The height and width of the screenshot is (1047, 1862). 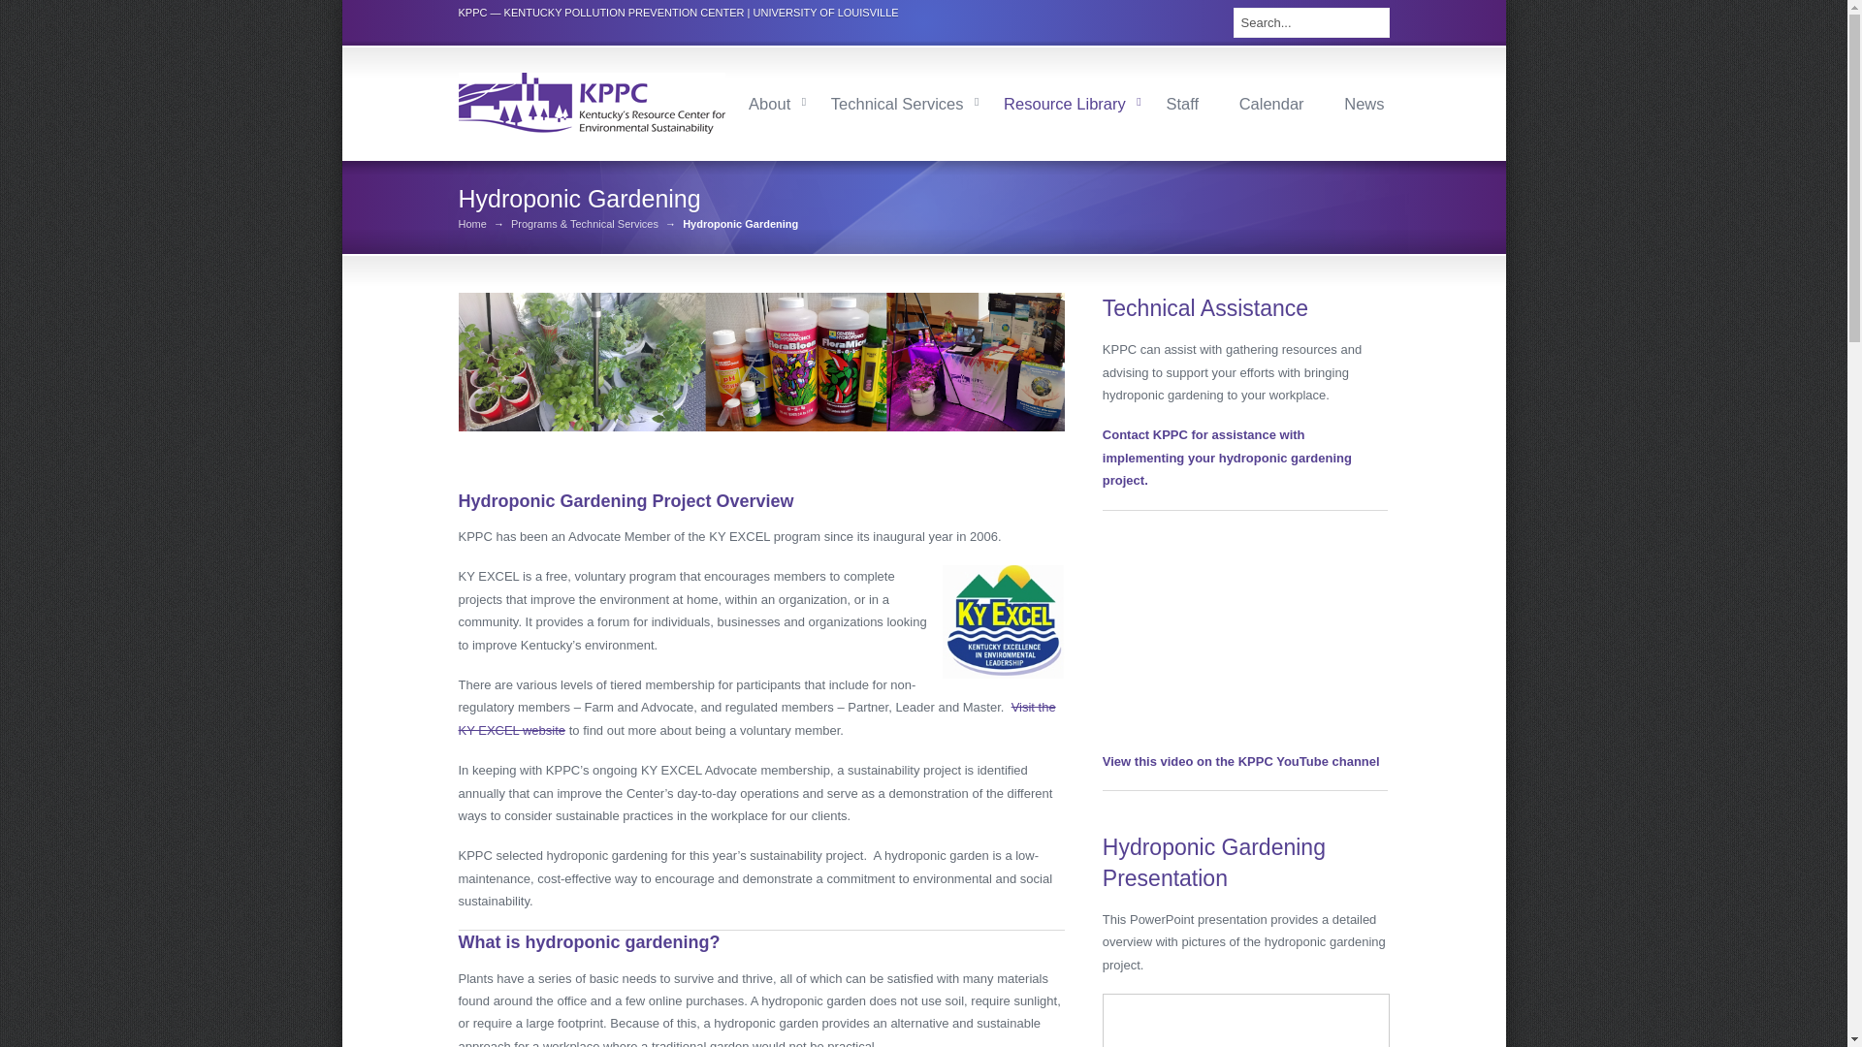 What do you see at coordinates (1181, 102) in the screenshot?
I see `Staff` at bounding box center [1181, 102].